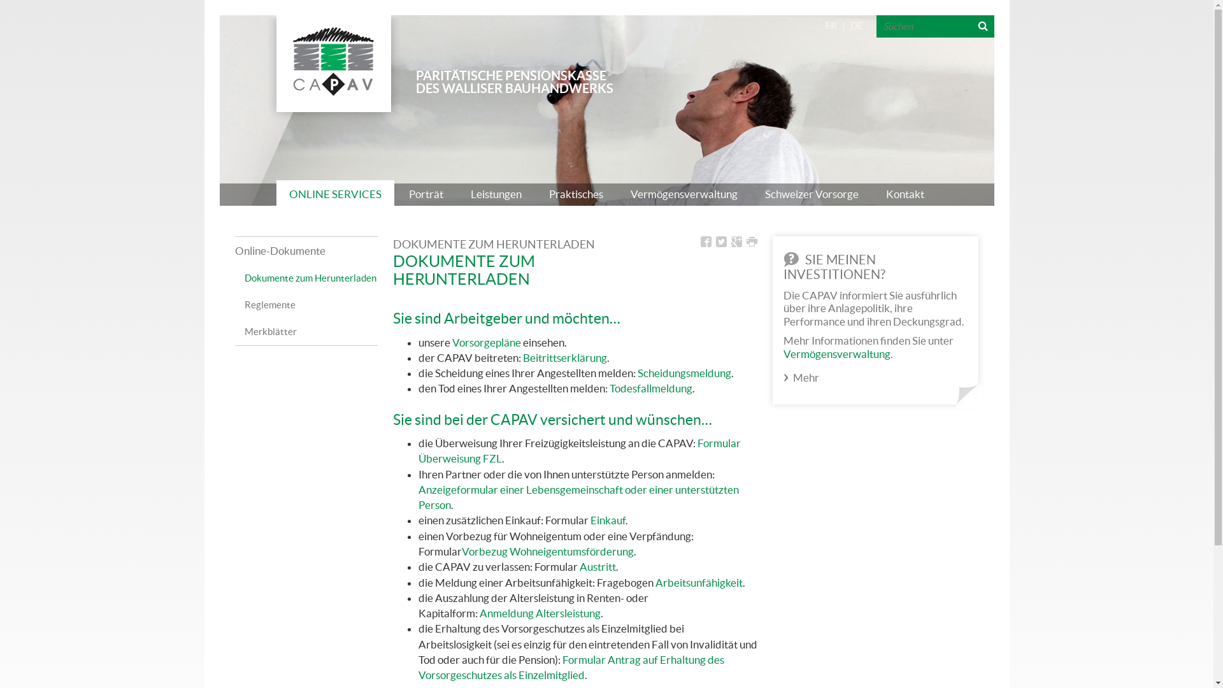 This screenshot has width=1223, height=688. Describe the element at coordinates (834, 266) in the screenshot. I see `SIE MEINEN INVESTITIONEN?` at that location.